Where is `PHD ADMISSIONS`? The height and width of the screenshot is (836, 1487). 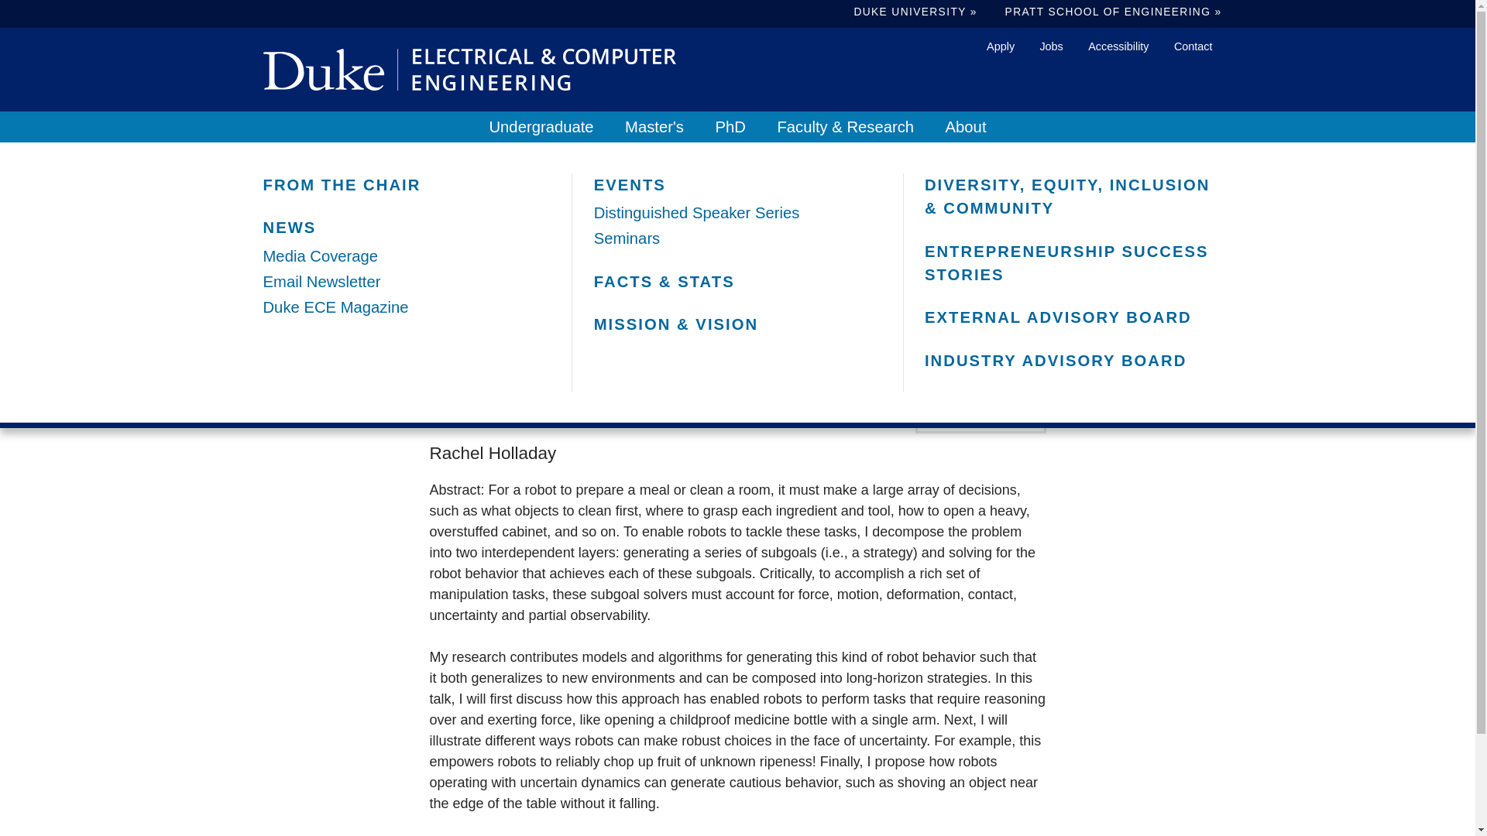
PHD ADMISSIONS is located at coordinates (737, 194).